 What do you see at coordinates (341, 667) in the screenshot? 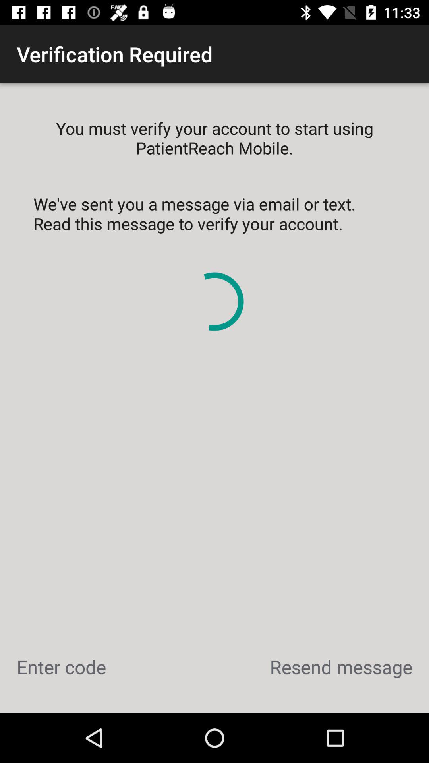
I see `choose the item below we ve sent` at bounding box center [341, 667].